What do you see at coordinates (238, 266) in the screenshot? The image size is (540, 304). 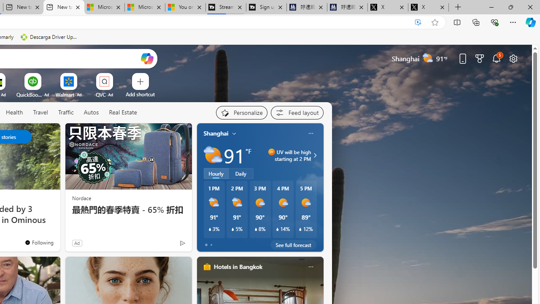 I see `Hotels in Bangkok` at bounding box center [238, 266].